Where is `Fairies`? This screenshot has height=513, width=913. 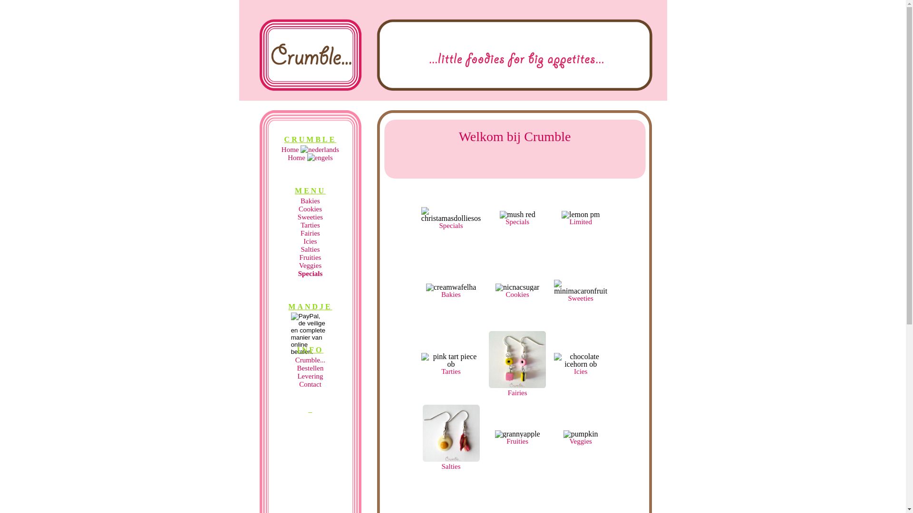 Fairies is located at coordinates (310, 233).